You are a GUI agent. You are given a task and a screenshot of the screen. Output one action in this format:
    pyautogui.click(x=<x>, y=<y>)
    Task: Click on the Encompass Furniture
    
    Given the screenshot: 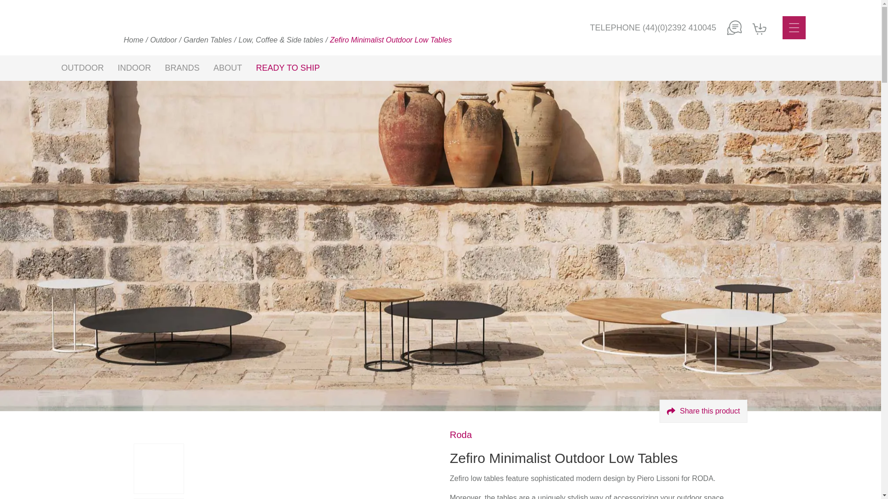 What is the action you would take?
    pyautogui.click(x=314, y=28)
    